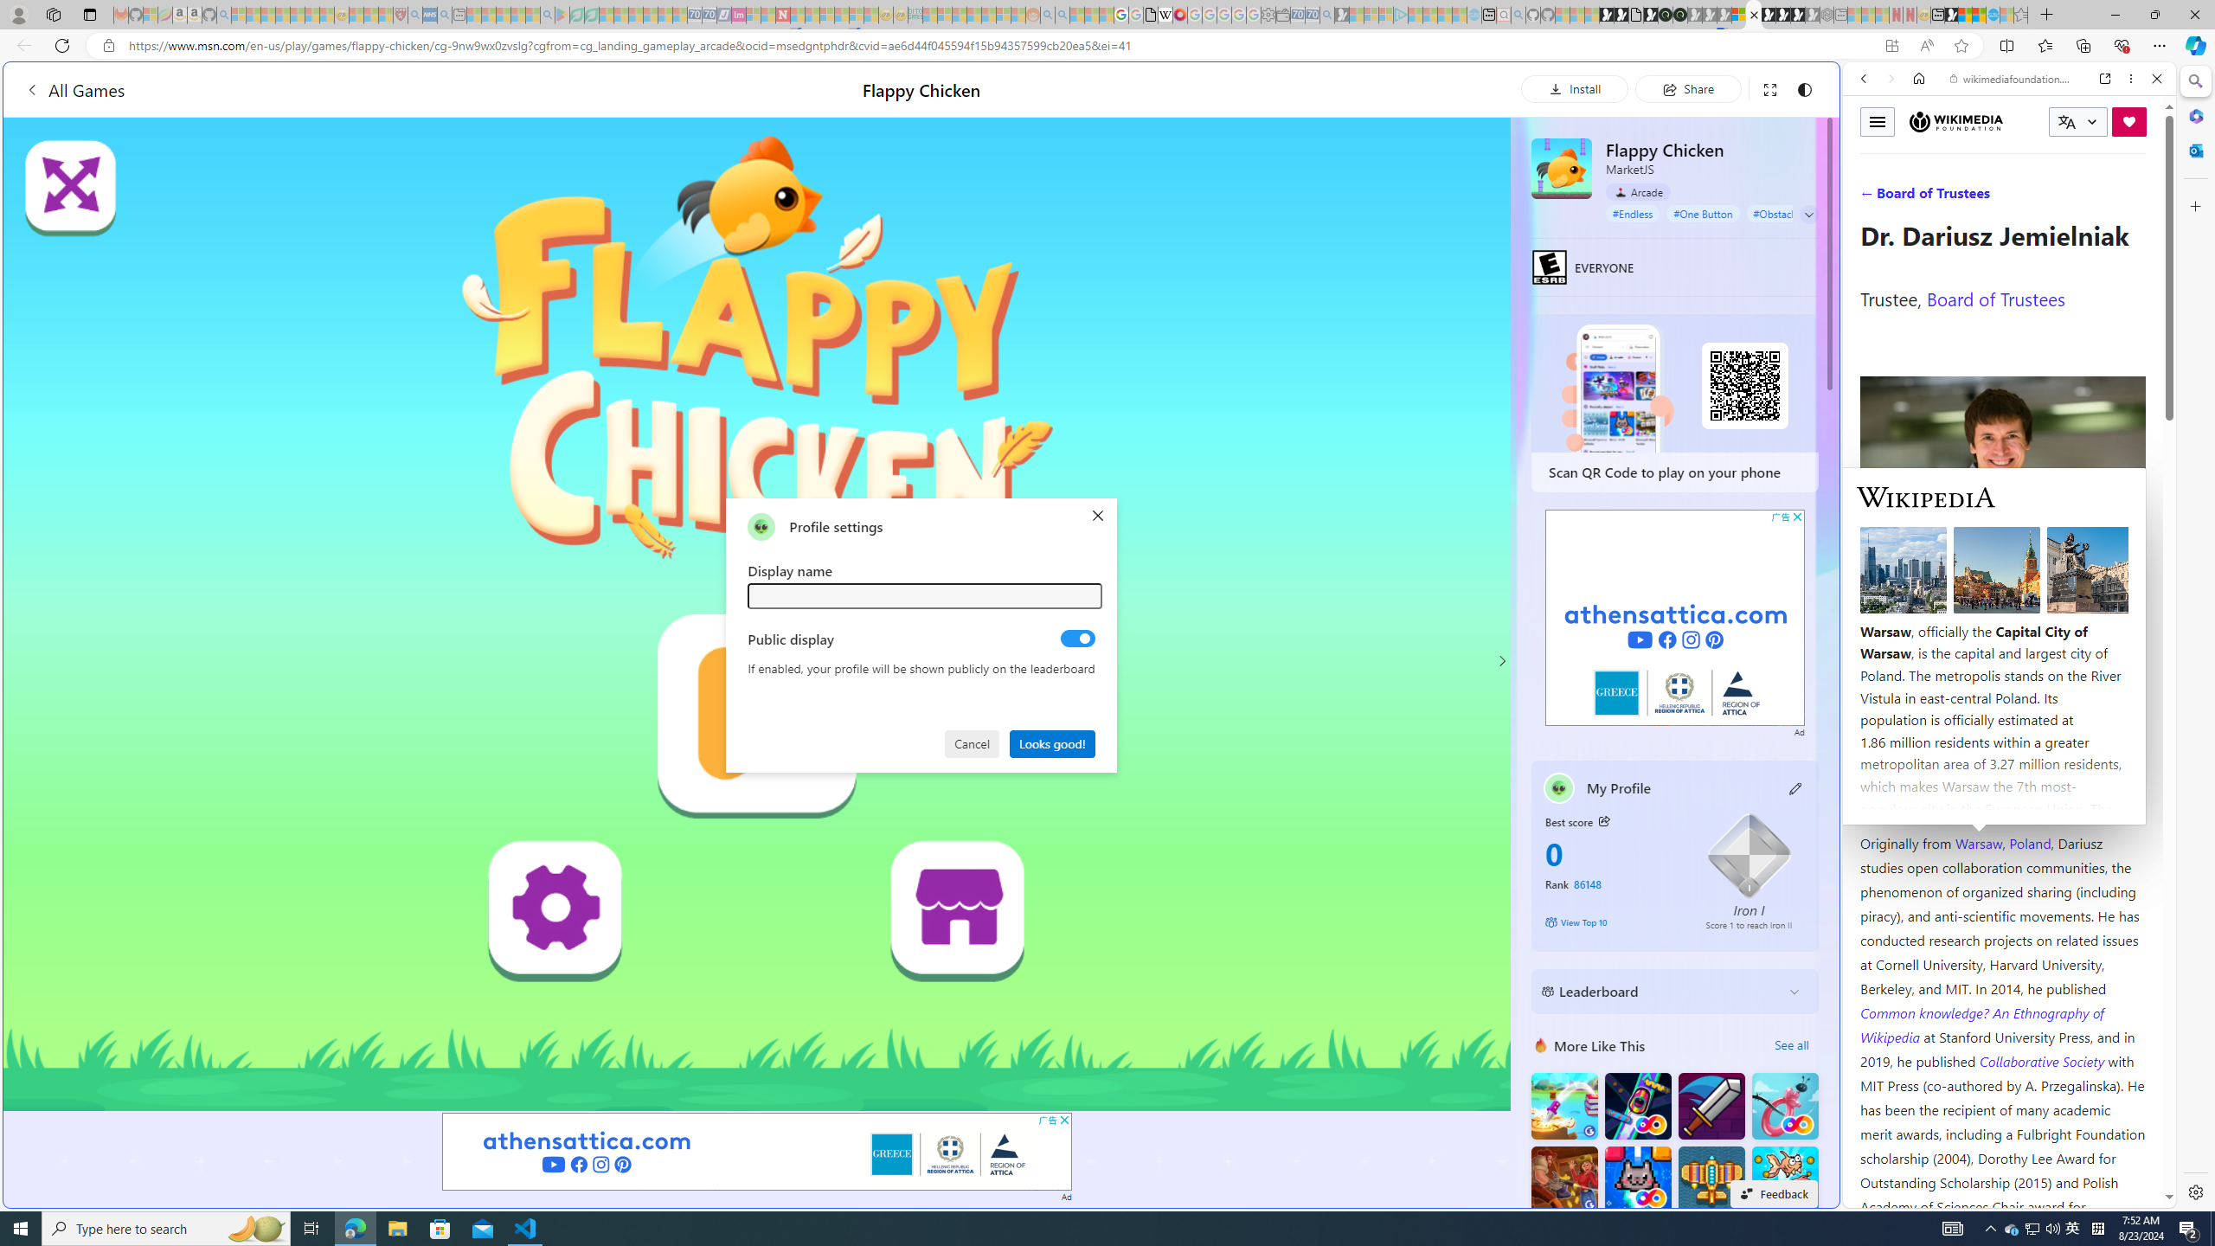  I want to click on Actions for this site, so click(2085, 888).